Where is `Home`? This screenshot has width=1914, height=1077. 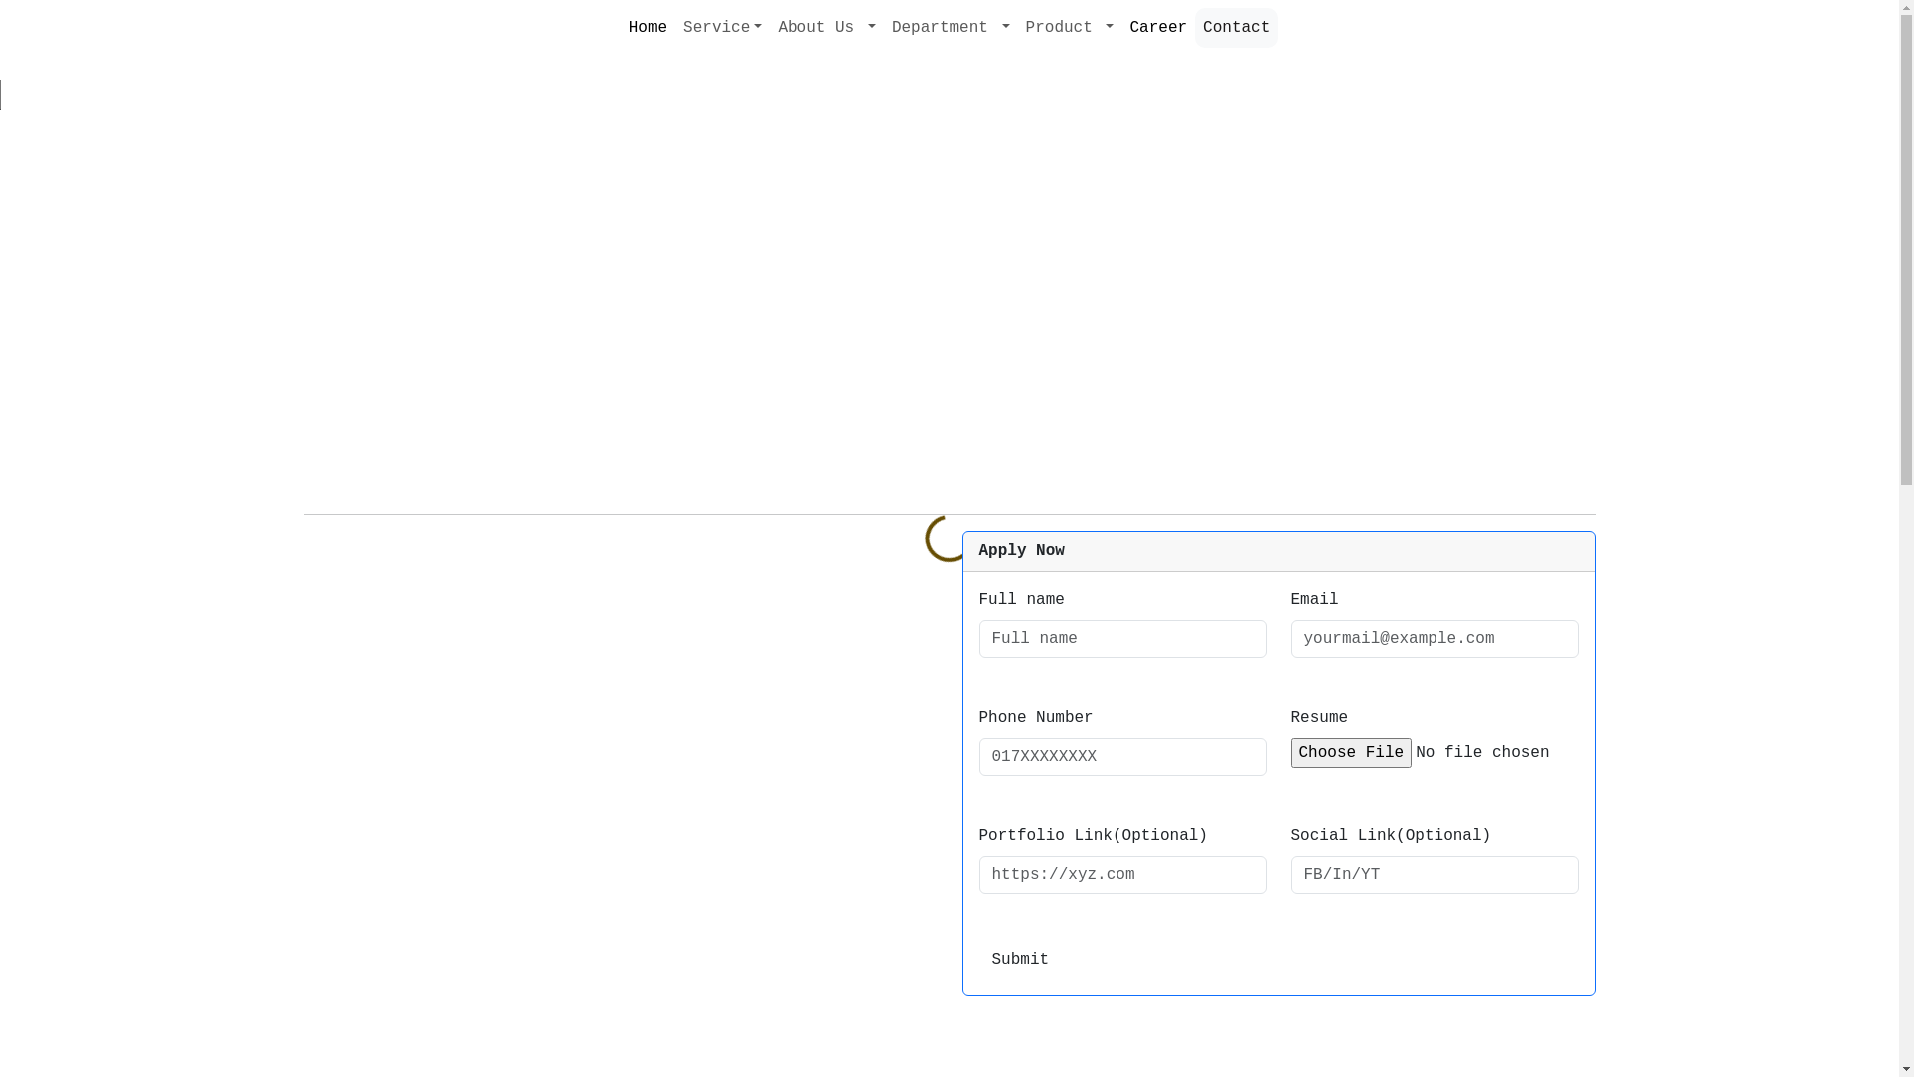
Home is located at coordinates (648, 28).